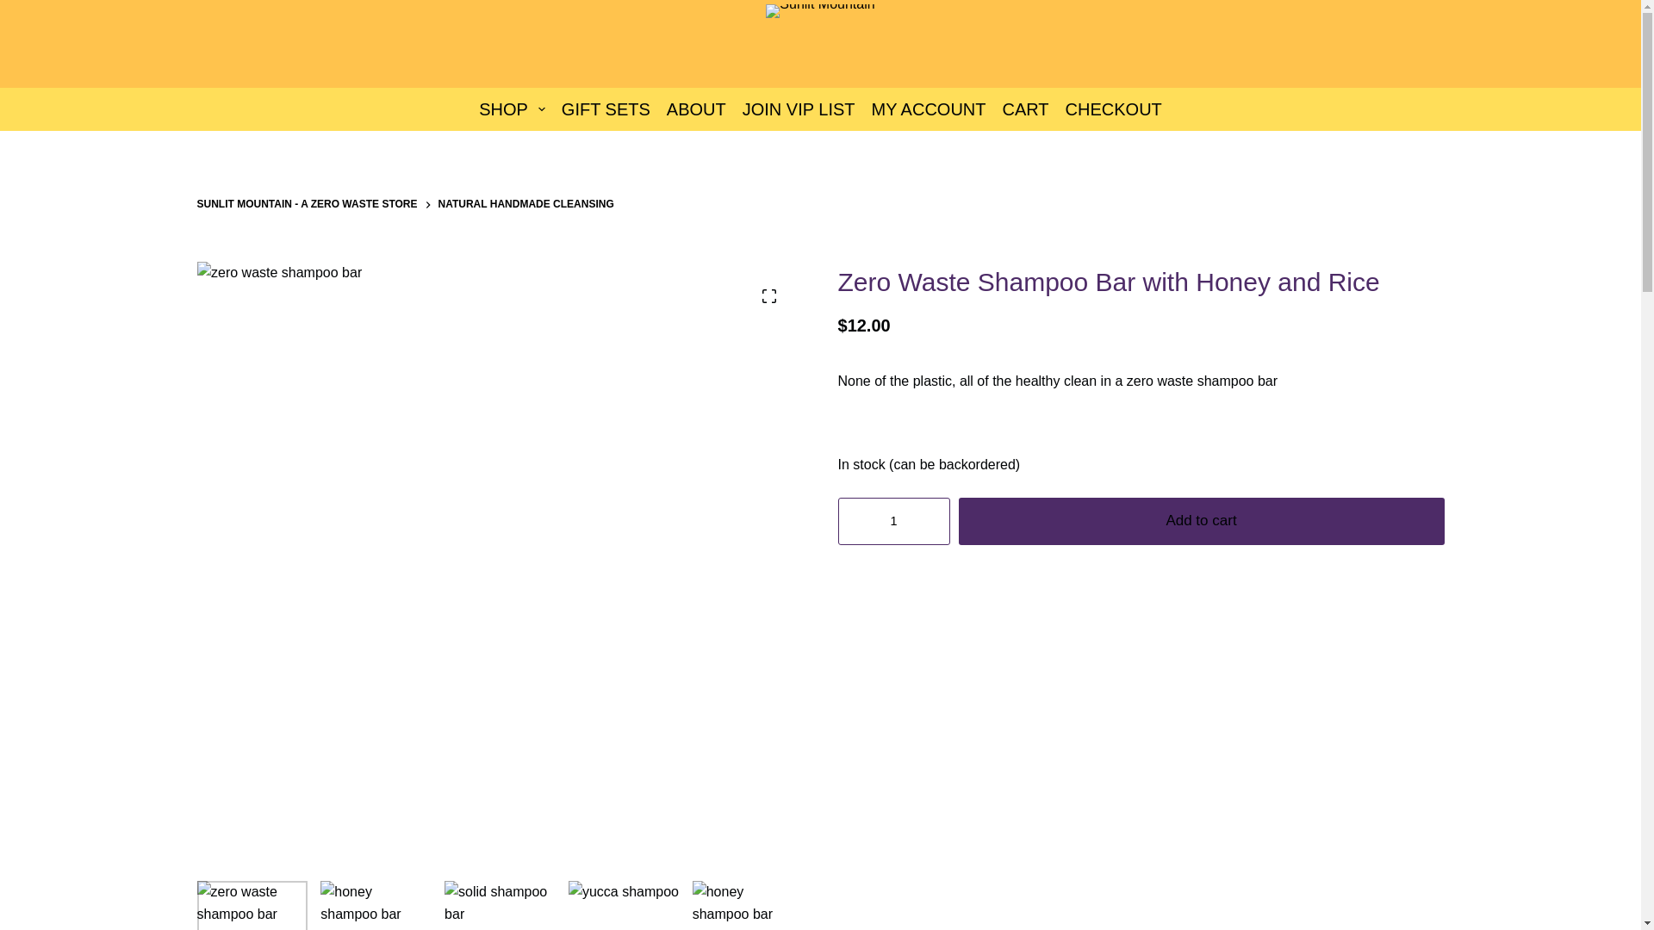 This screenshot has width=1654, height=930. I want to click on zero waste shampoo bar, so click(252, 905).